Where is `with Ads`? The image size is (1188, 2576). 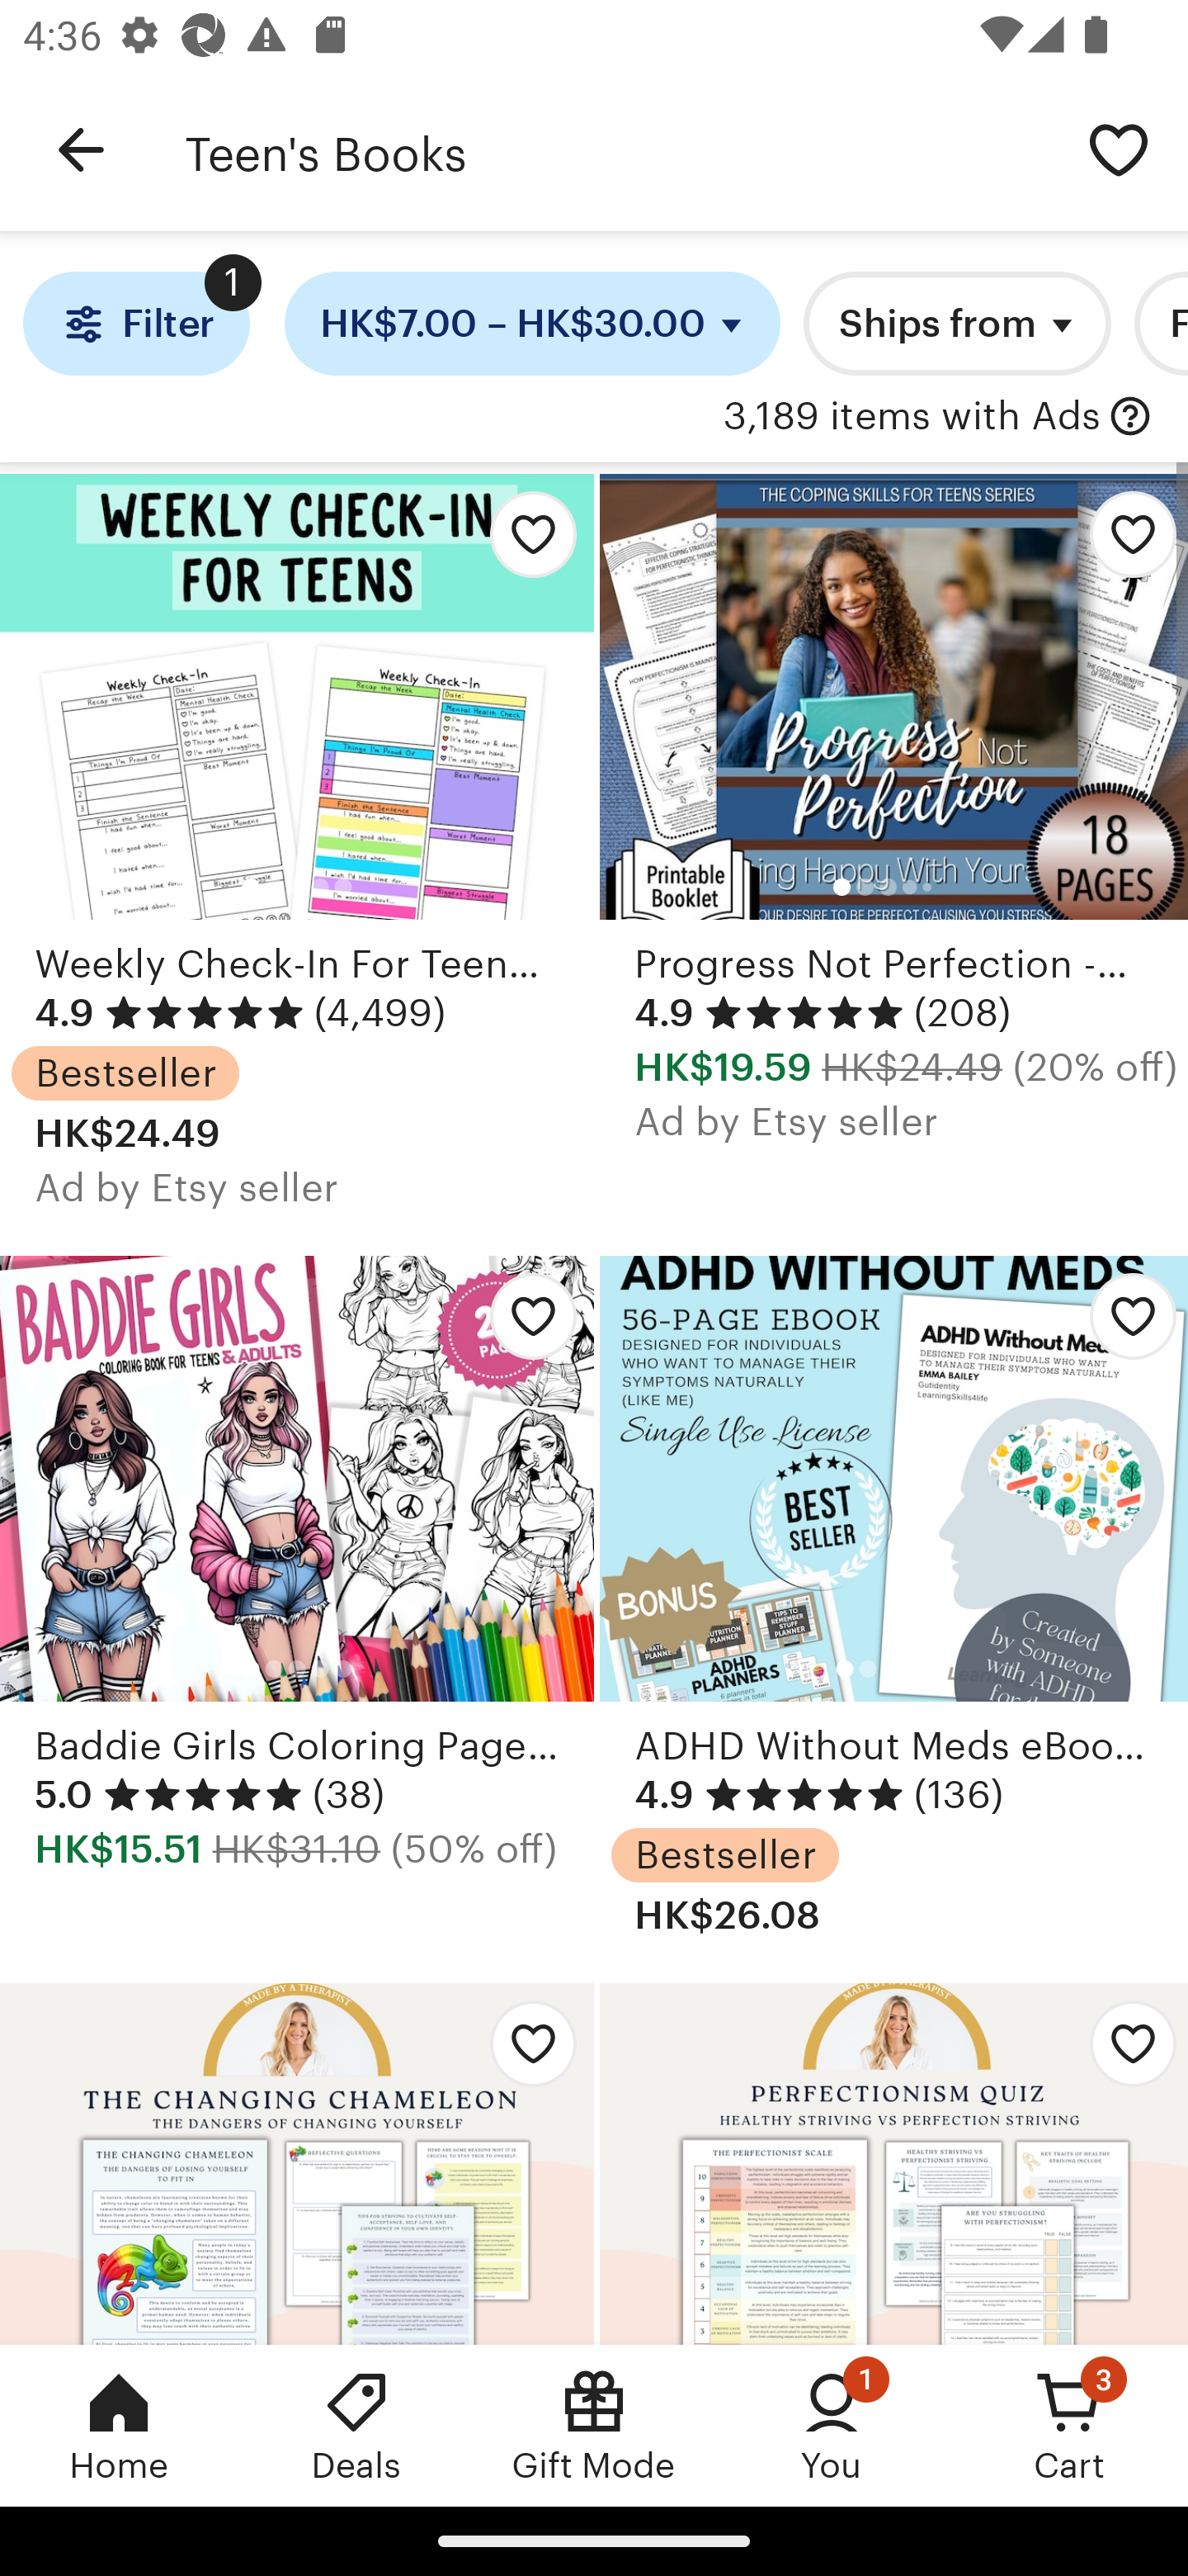 with Ads is located at coordinates (1130, 417).